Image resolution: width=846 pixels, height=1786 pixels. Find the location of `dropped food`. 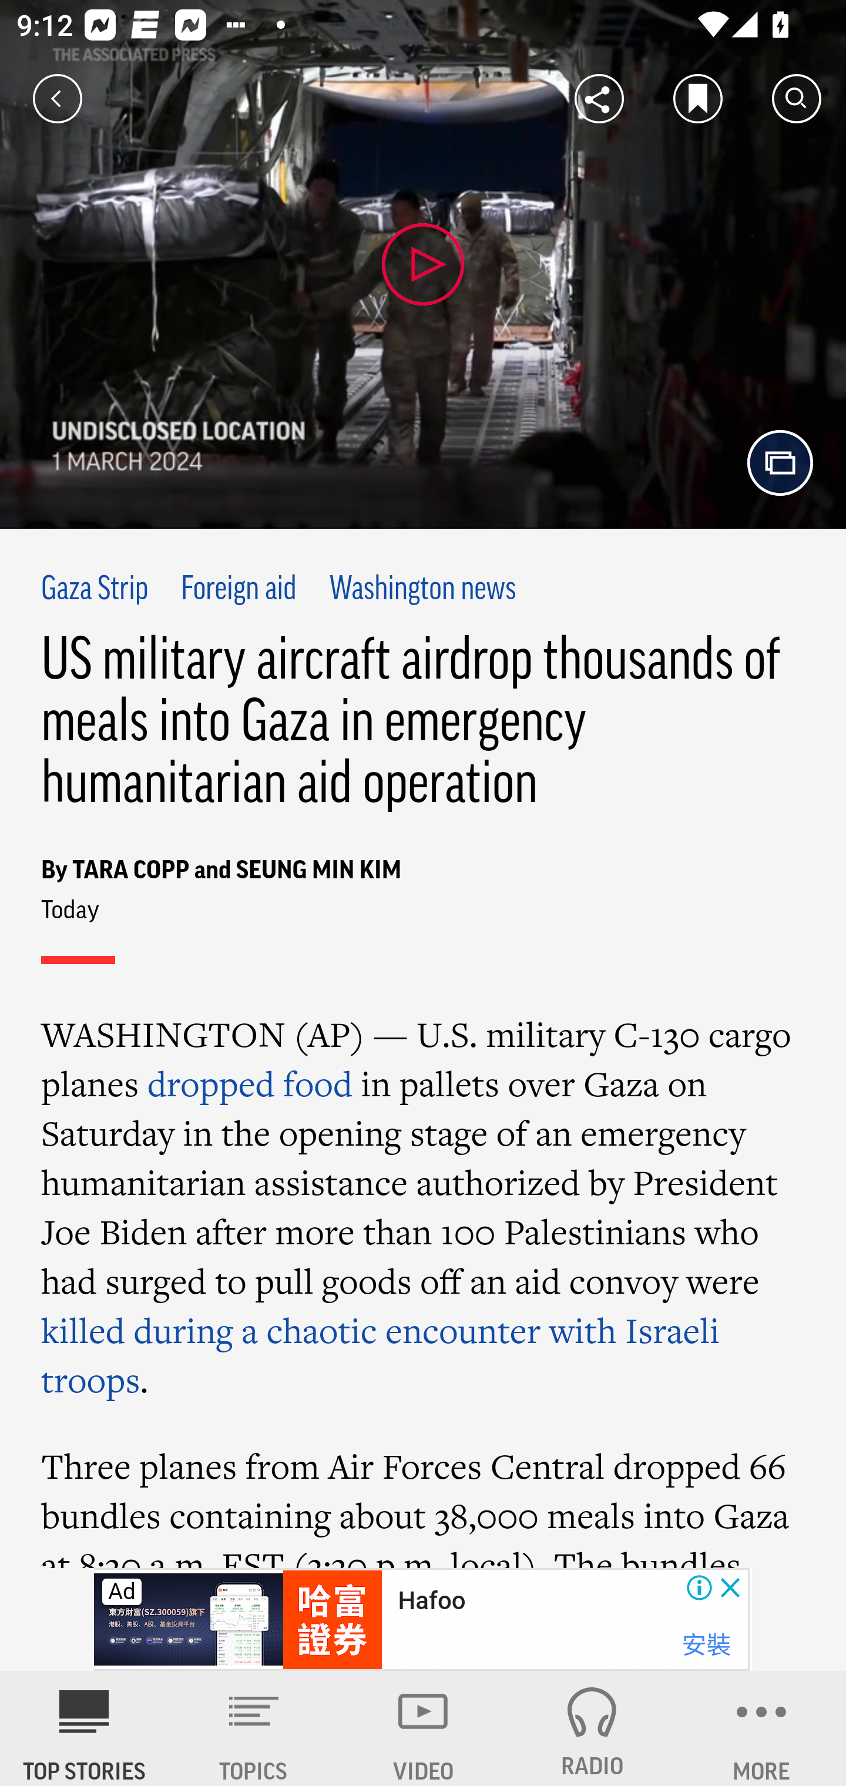

dropped food is located at coordinates (249, 1083).